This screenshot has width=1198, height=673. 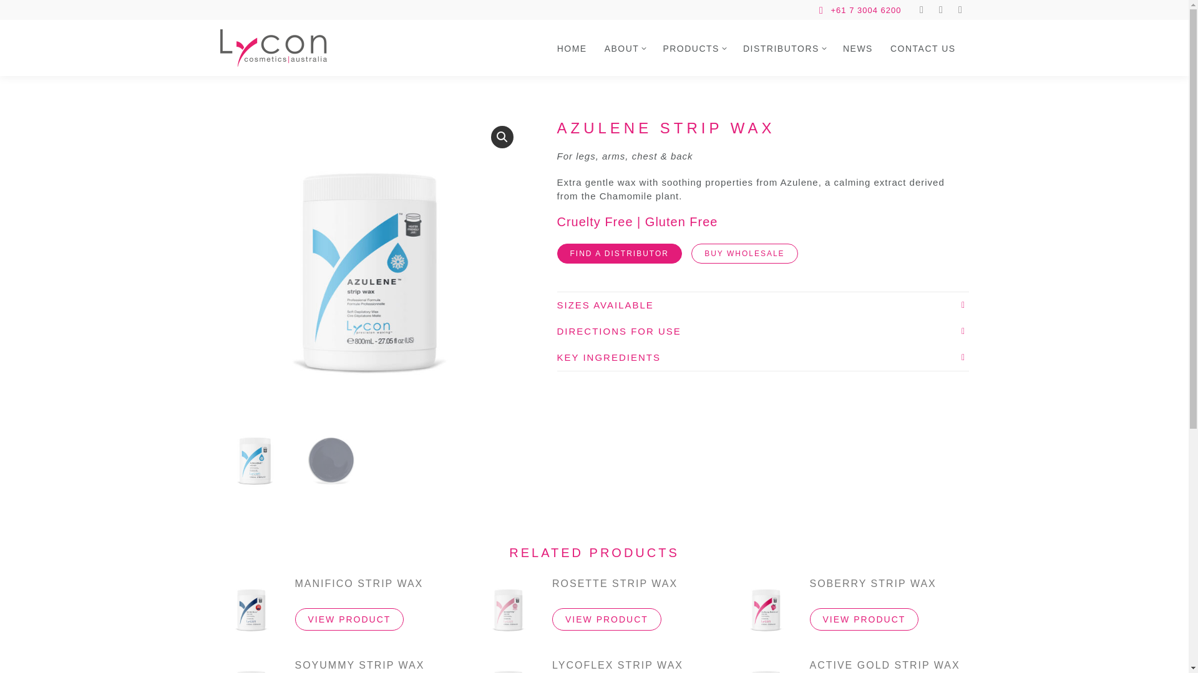 I want to click on HOME, so click(x=572, y=38).